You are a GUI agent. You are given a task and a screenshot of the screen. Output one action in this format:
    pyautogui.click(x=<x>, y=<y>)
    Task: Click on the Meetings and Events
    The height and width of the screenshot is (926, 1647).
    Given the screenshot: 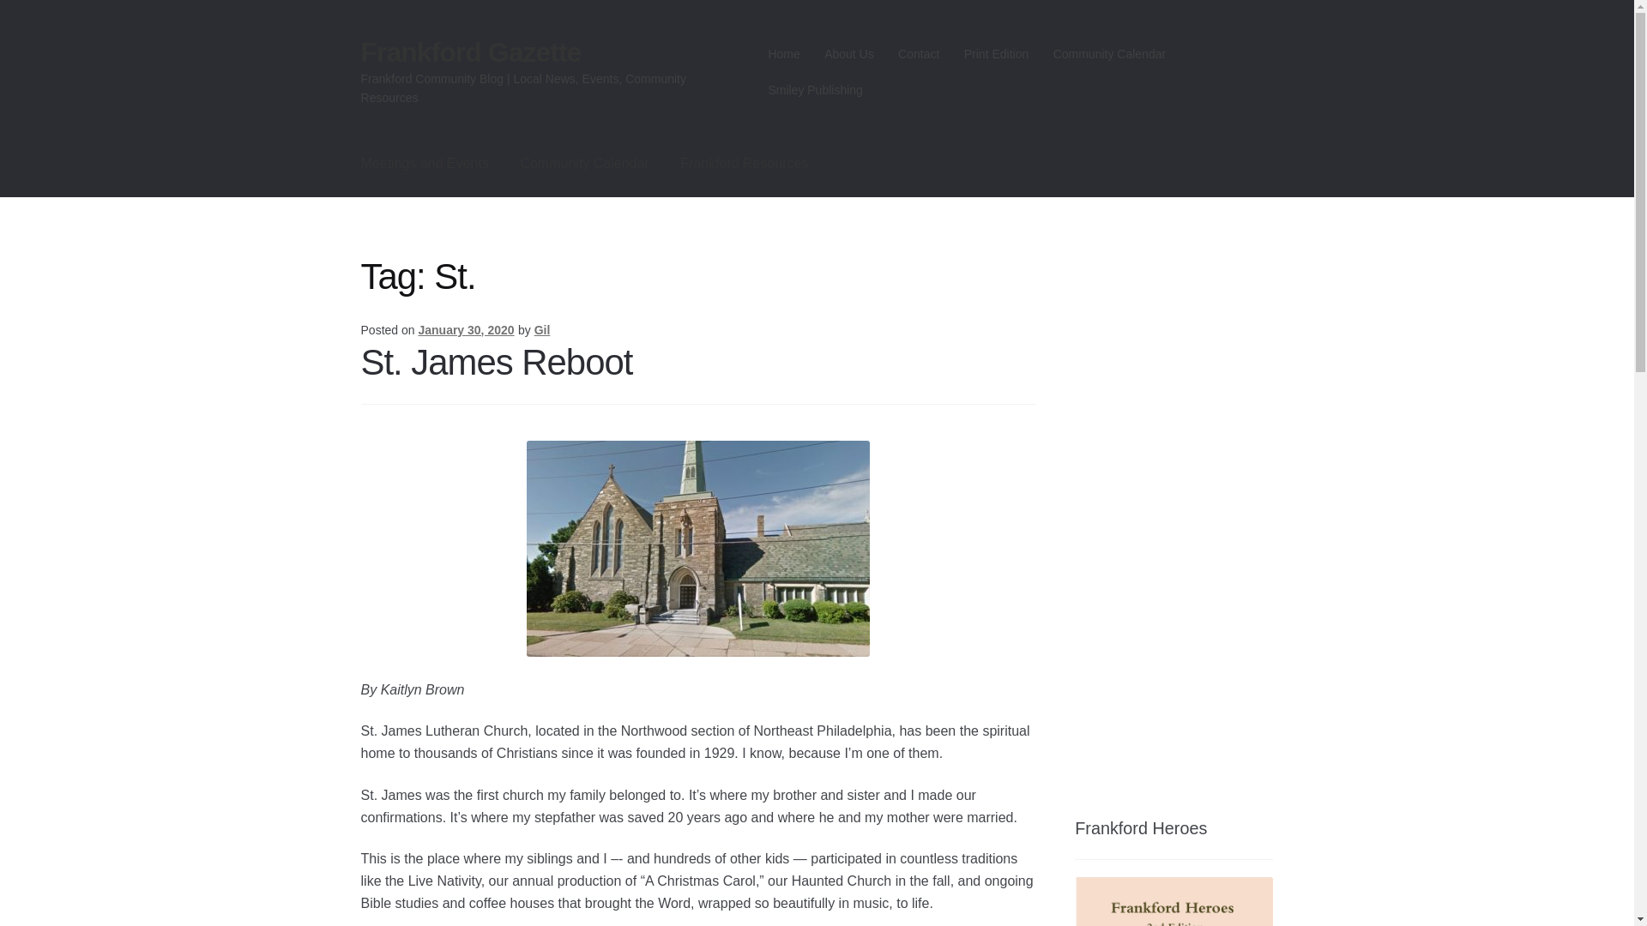 What is the action you would take?
    pyautogui.click(x=425, y=164)
    